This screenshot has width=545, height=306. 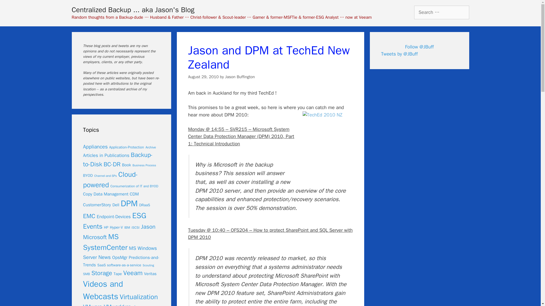 I want to click on Appliances, so click(x=95, y=147).